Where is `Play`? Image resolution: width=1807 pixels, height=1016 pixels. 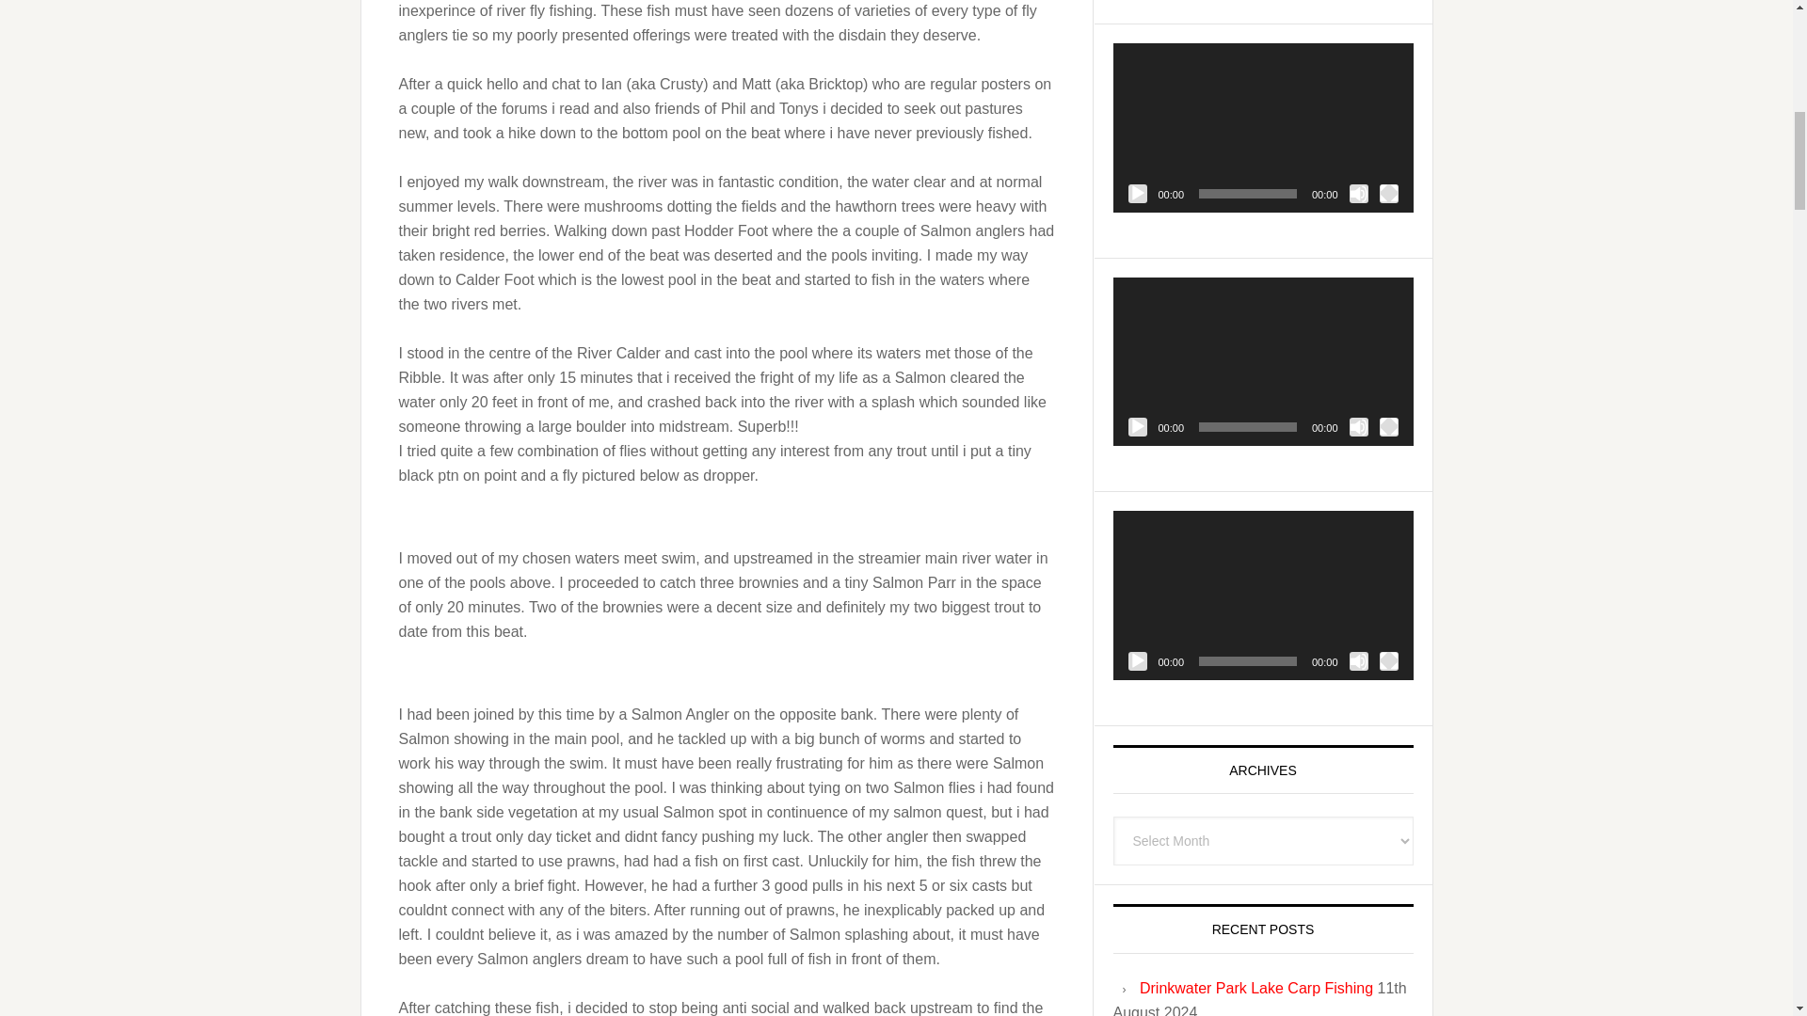 Play is located at coordinates (1137, 194).